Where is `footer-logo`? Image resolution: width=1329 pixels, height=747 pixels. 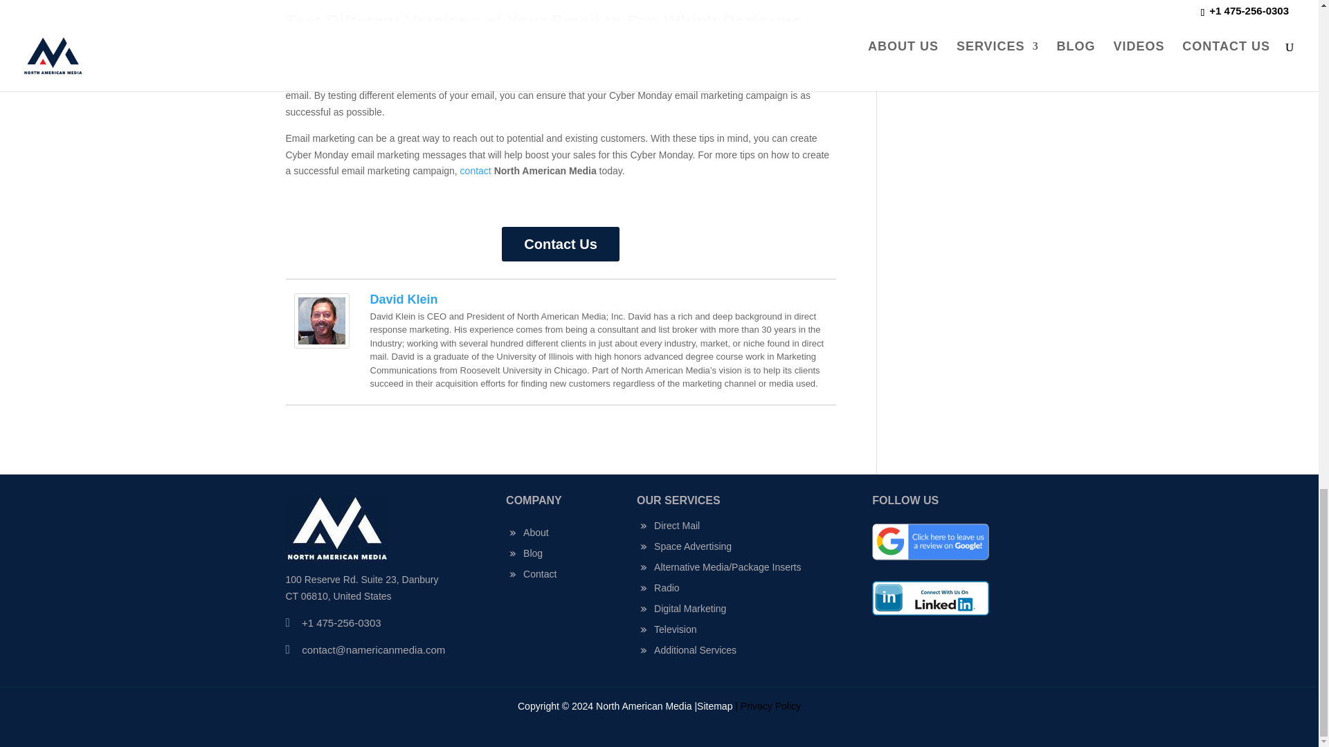
footer-logo is located at coordinates (336, 528).